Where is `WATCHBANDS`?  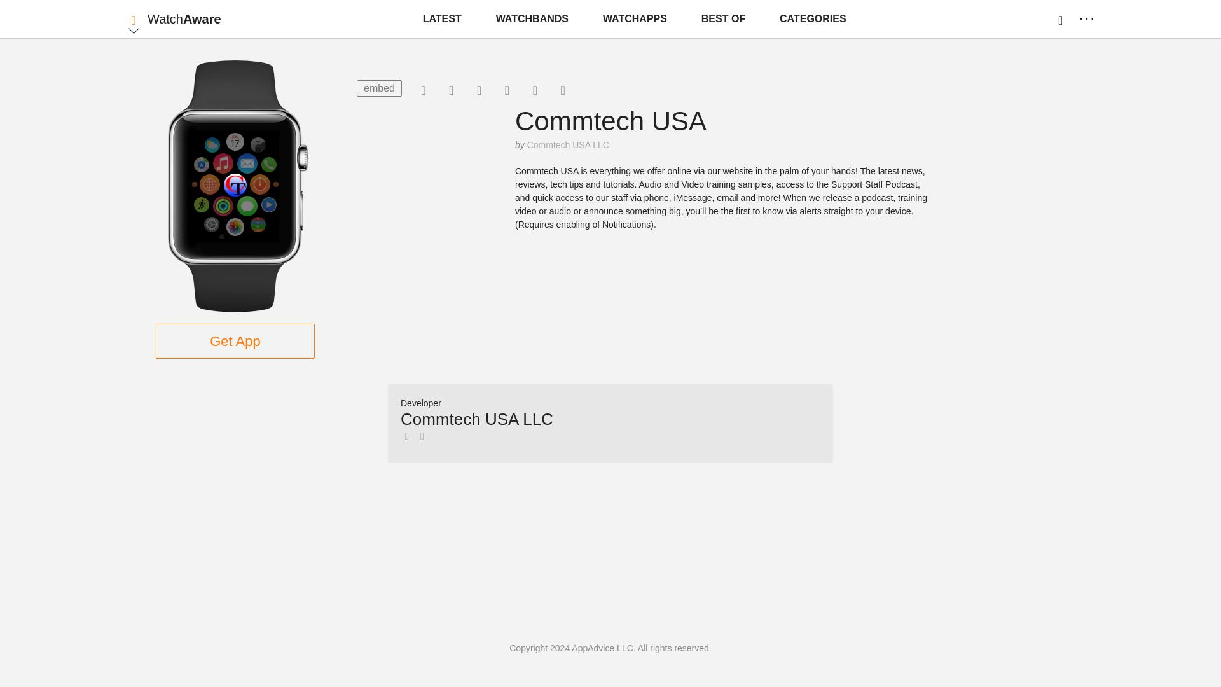 WATCHBANDS is located at coordinates (532, 19).